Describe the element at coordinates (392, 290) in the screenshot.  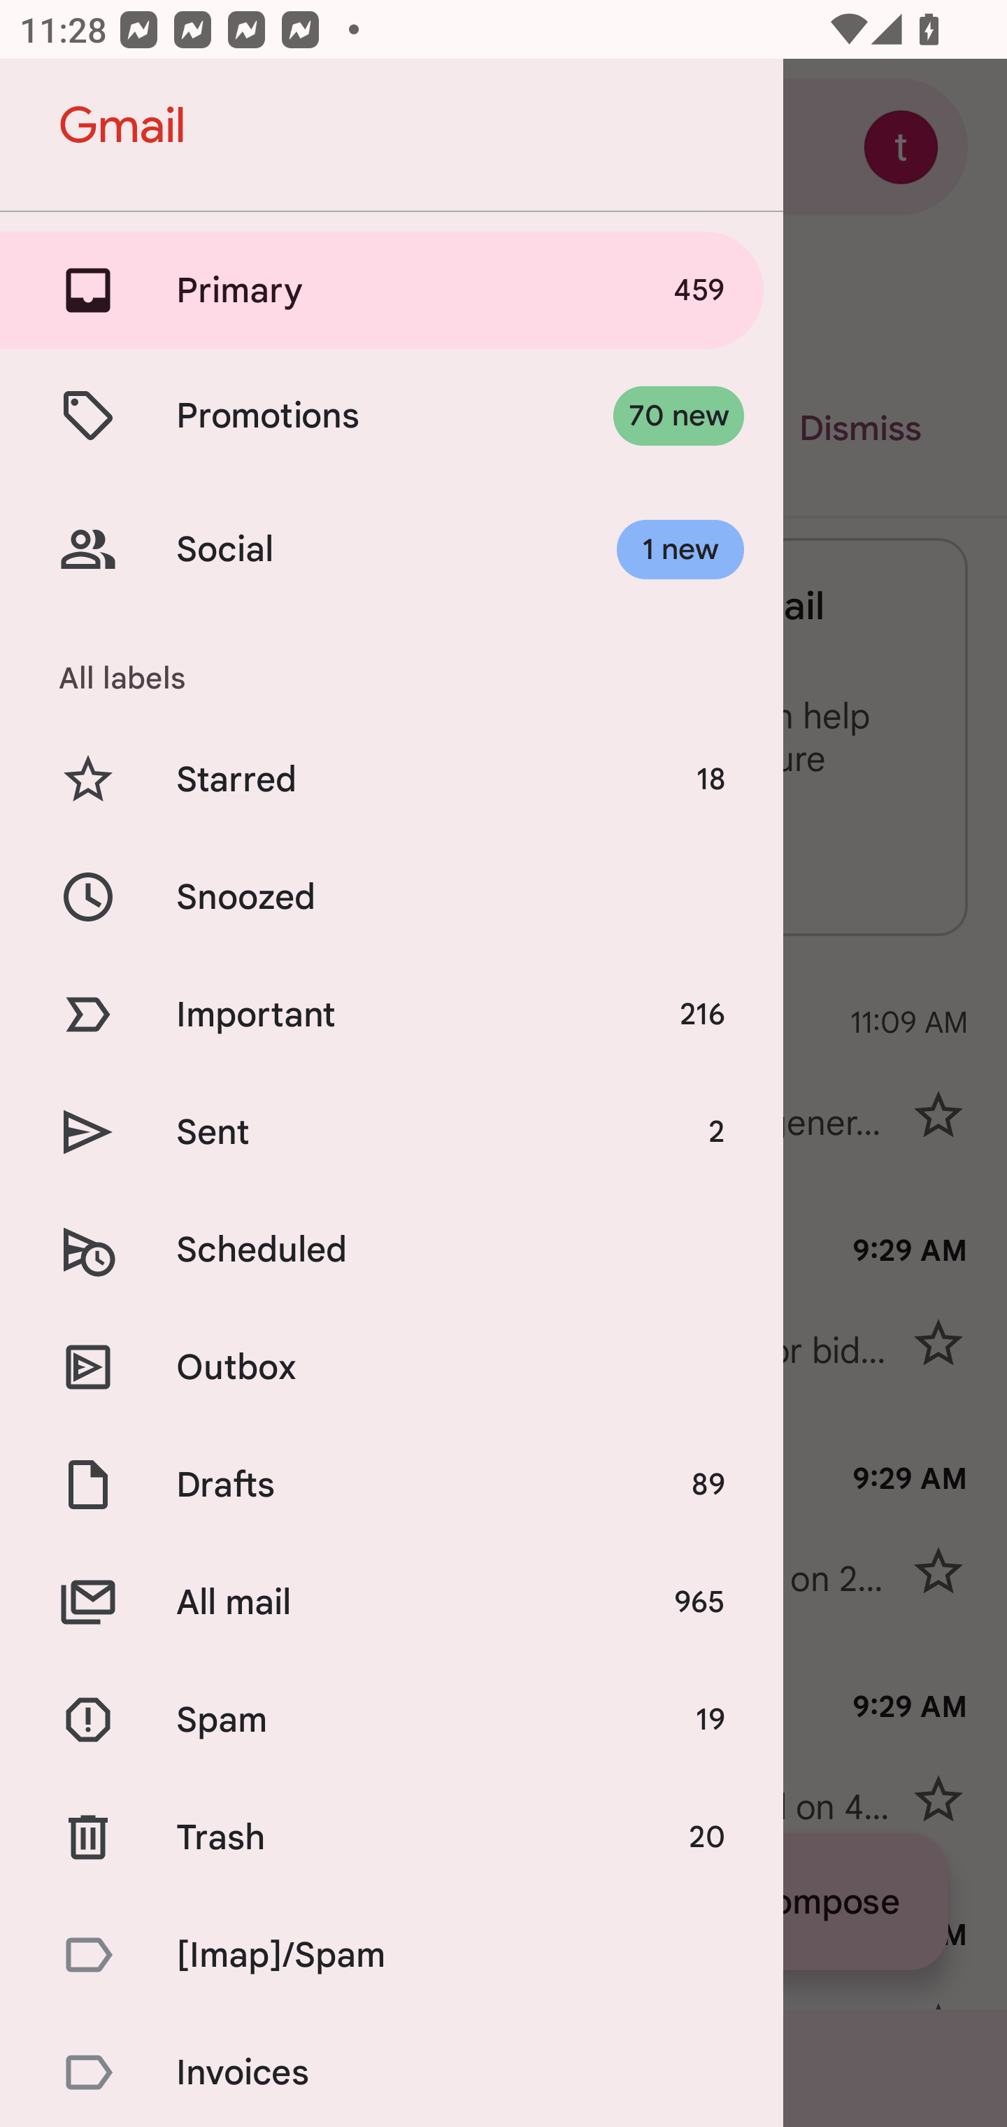
I see `Primary 459` at that location.